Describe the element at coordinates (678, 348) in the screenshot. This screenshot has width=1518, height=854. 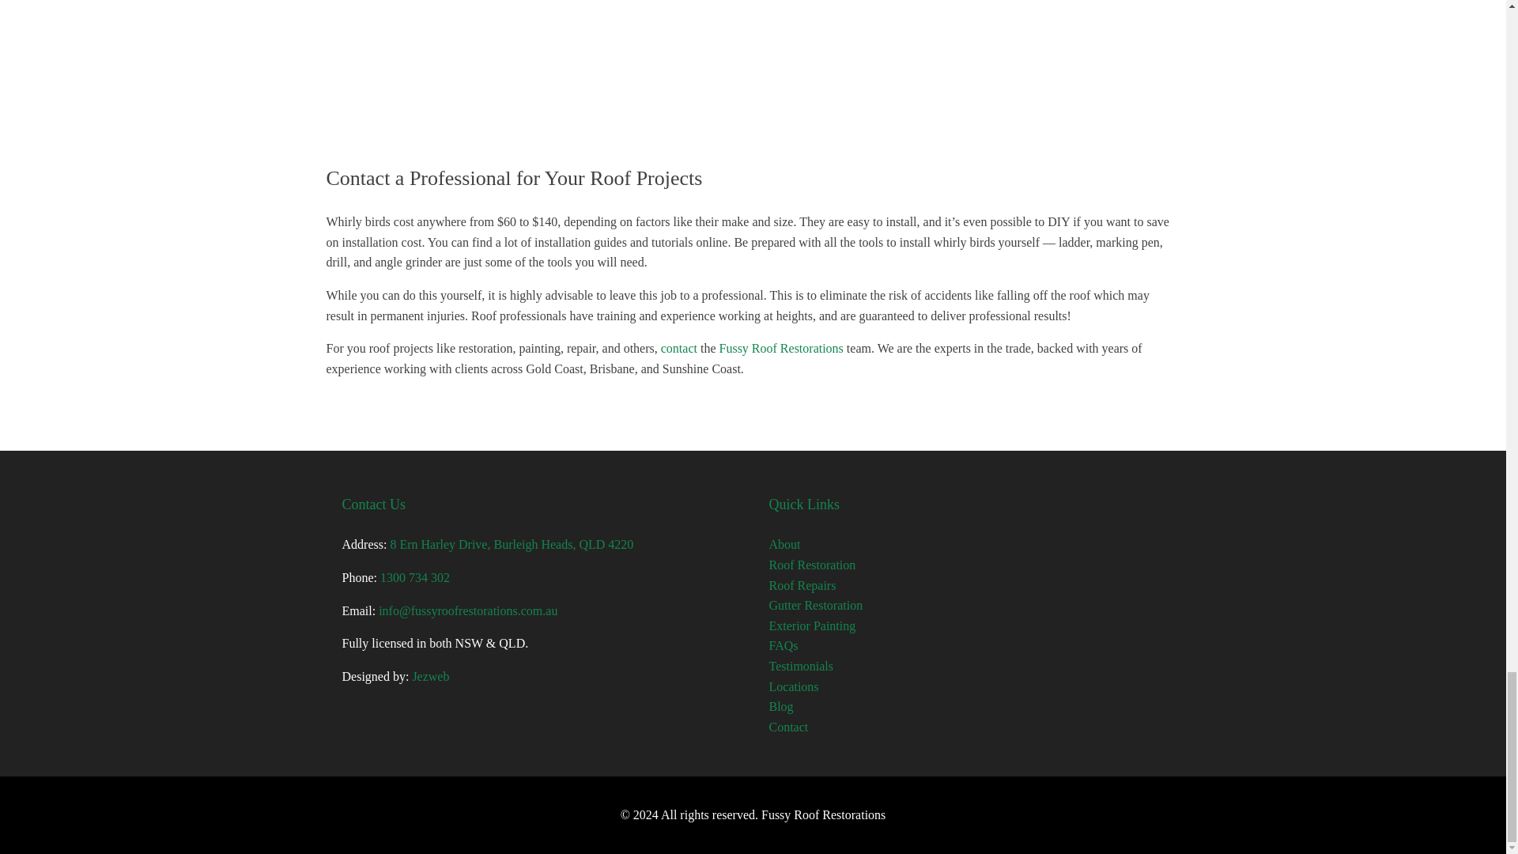
I see `contact` at that location.